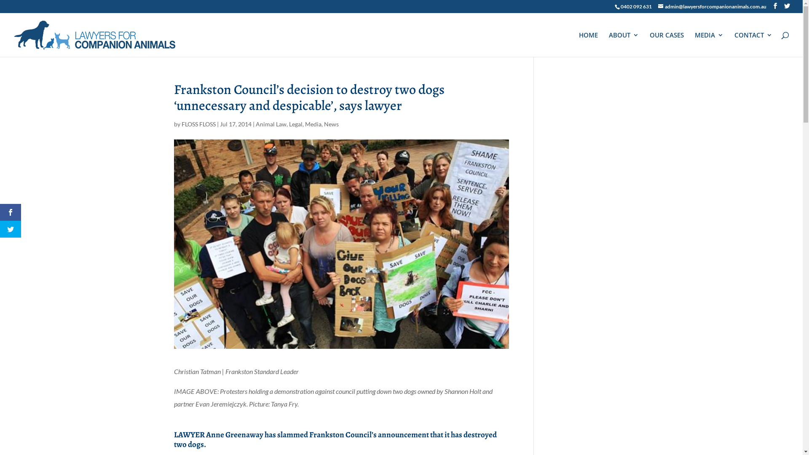 The image size is (809, 455). Describe the element at coordinates (636, 7) in the screenshot. I see `0402 092 631` at that location.